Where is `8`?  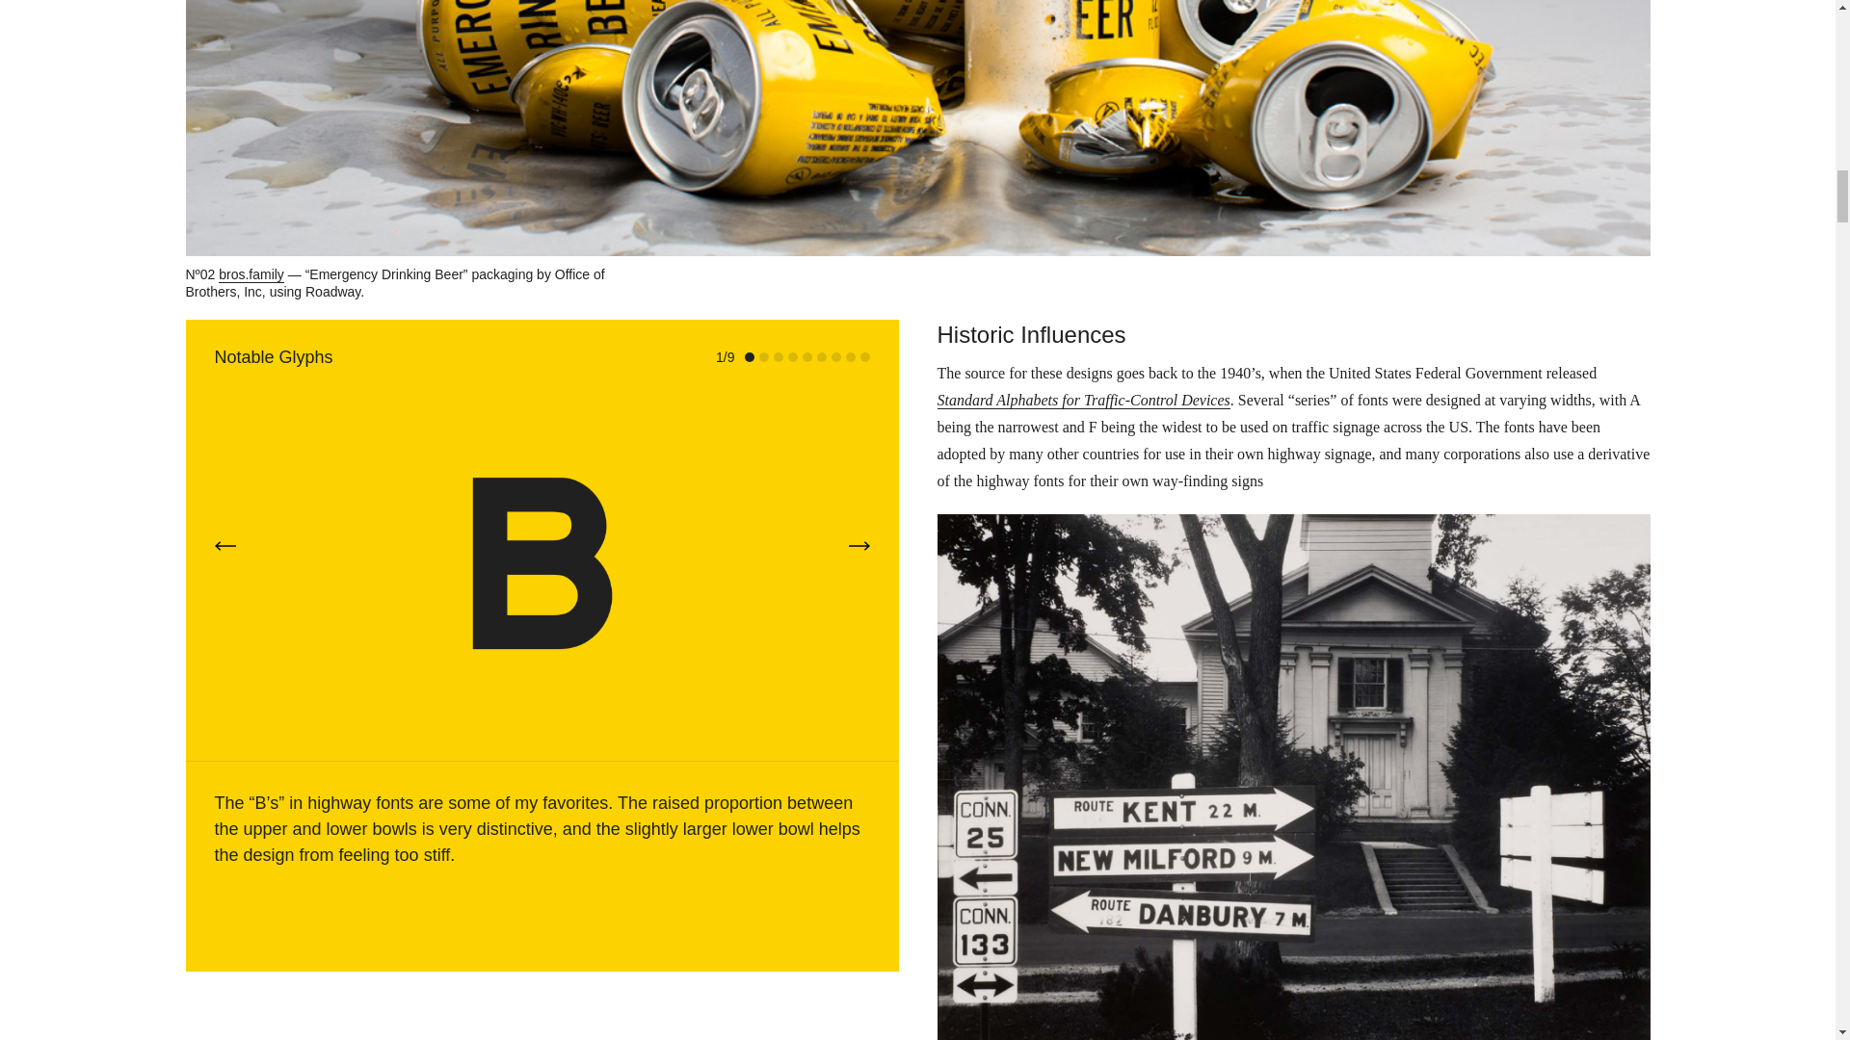 8 is located at coordinates (850, 356).